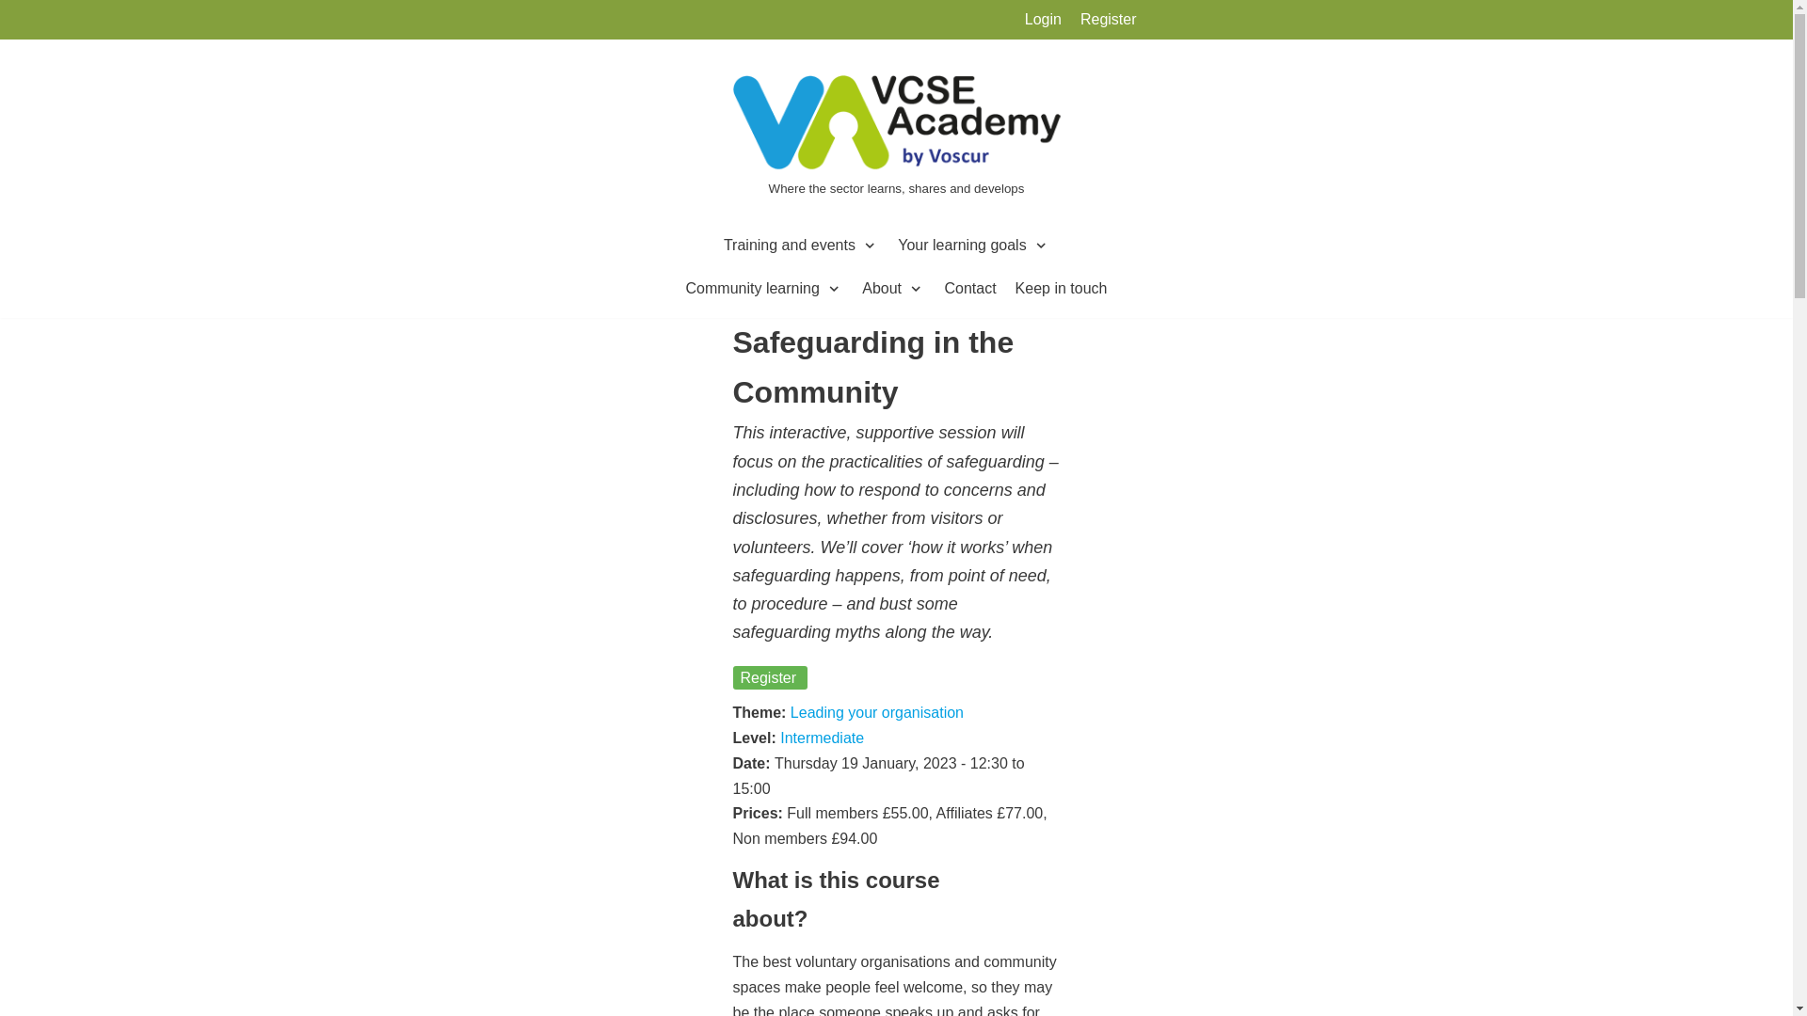  Describe the element at coordinates (896, 137) in the screenshot. I see `VCSE Academy` at that location.